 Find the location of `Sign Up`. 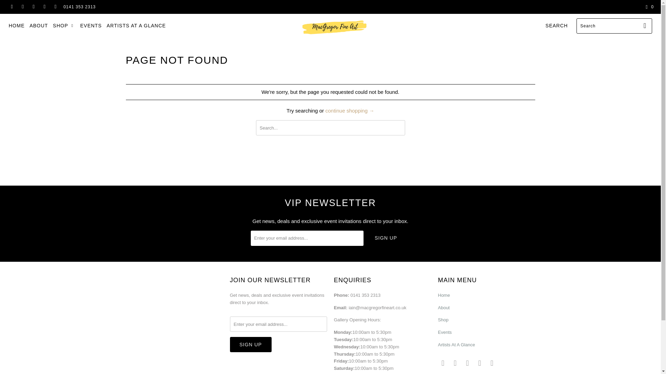

Sign Up is located at coordinates (386, 238).